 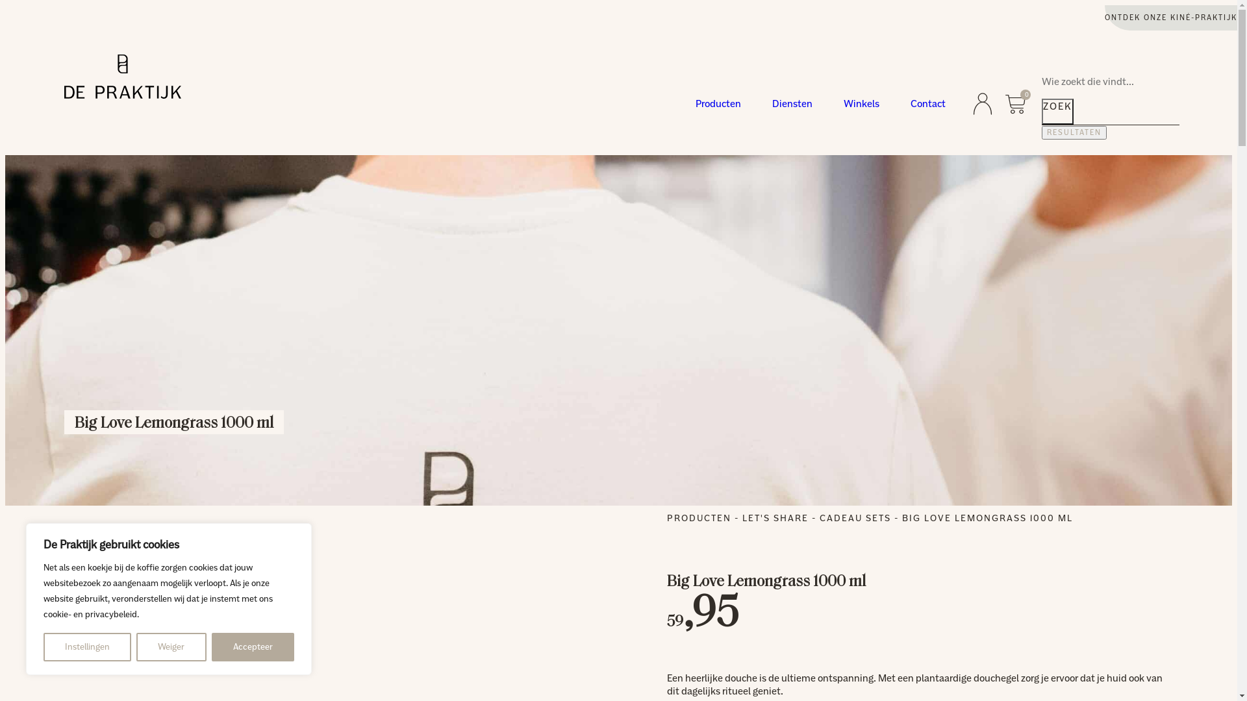 I want to click on ZOEK, so click(x=1057, y=112).